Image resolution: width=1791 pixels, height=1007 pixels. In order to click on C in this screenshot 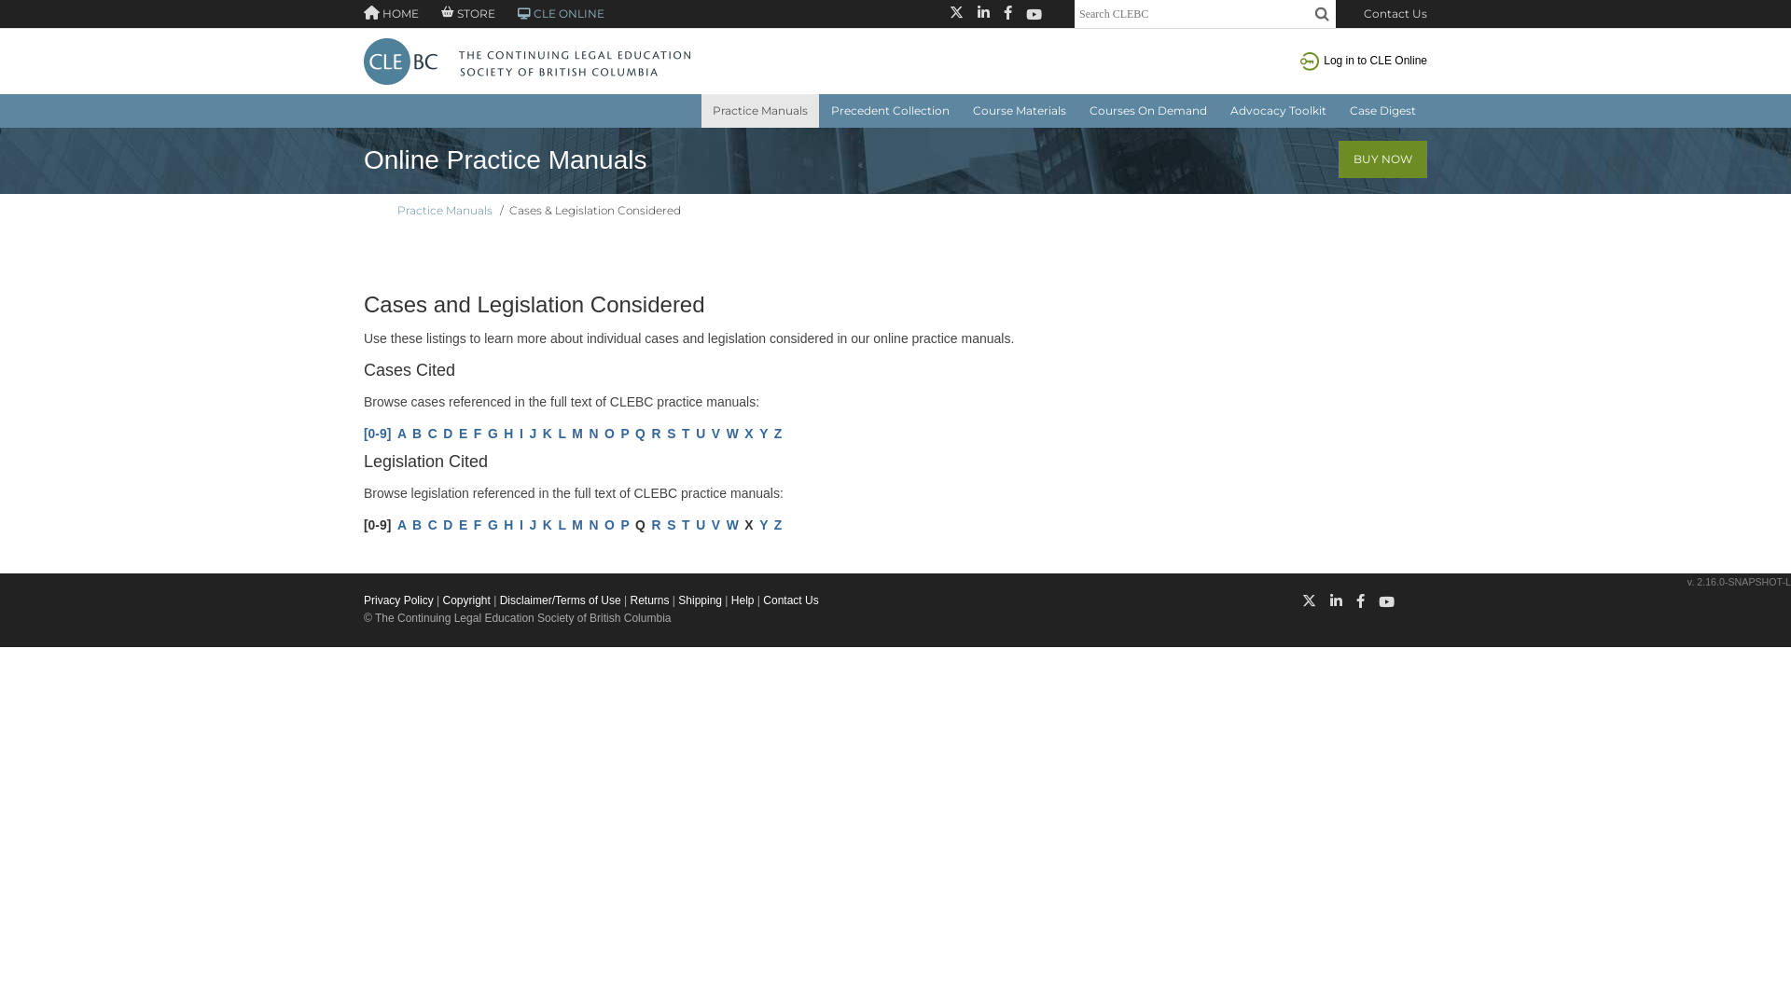, I will do `click(433, 434)`.